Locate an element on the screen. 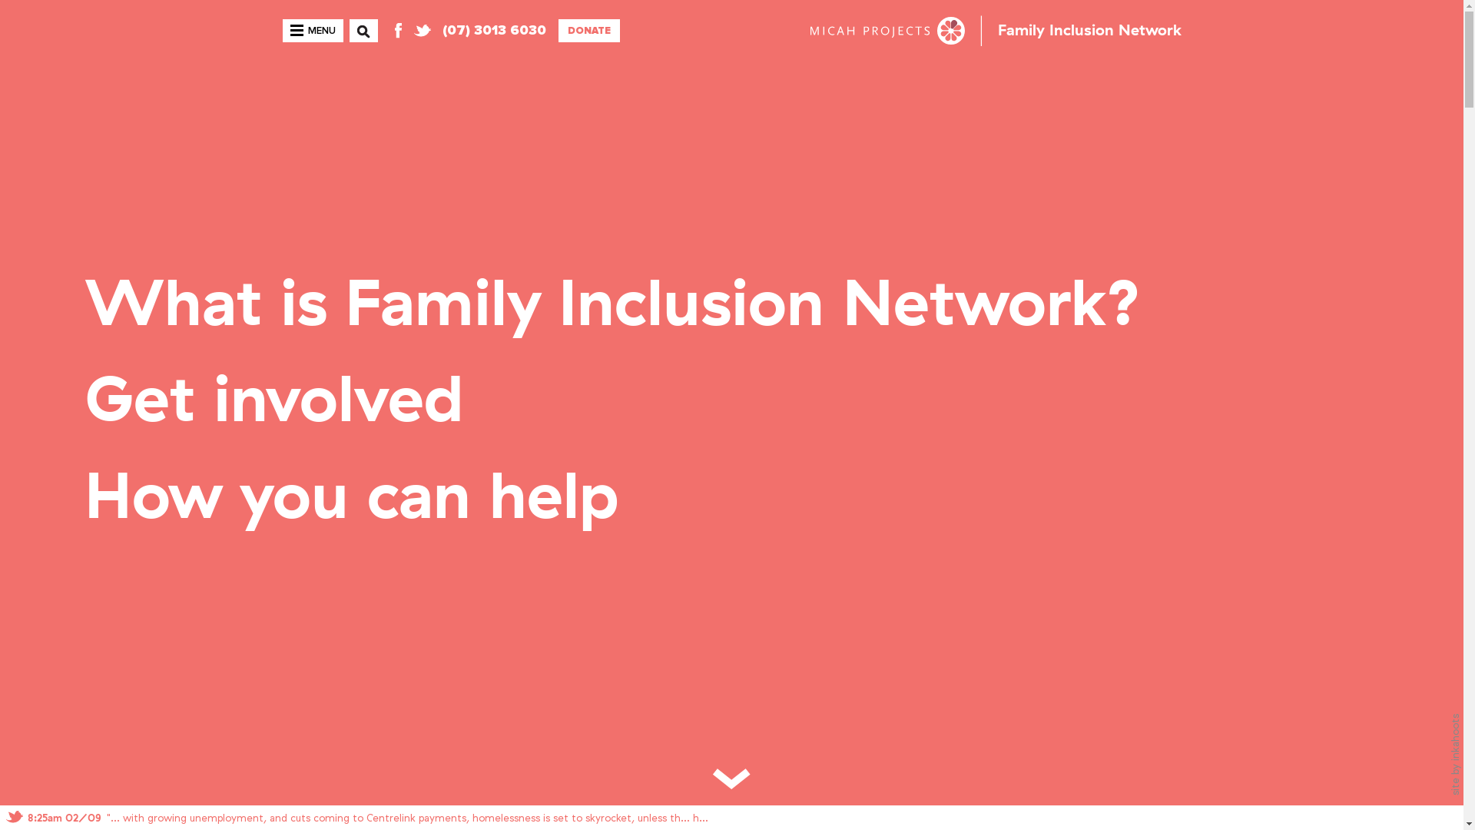  (07) 3013 6030 is located at coordinates (495, 31).